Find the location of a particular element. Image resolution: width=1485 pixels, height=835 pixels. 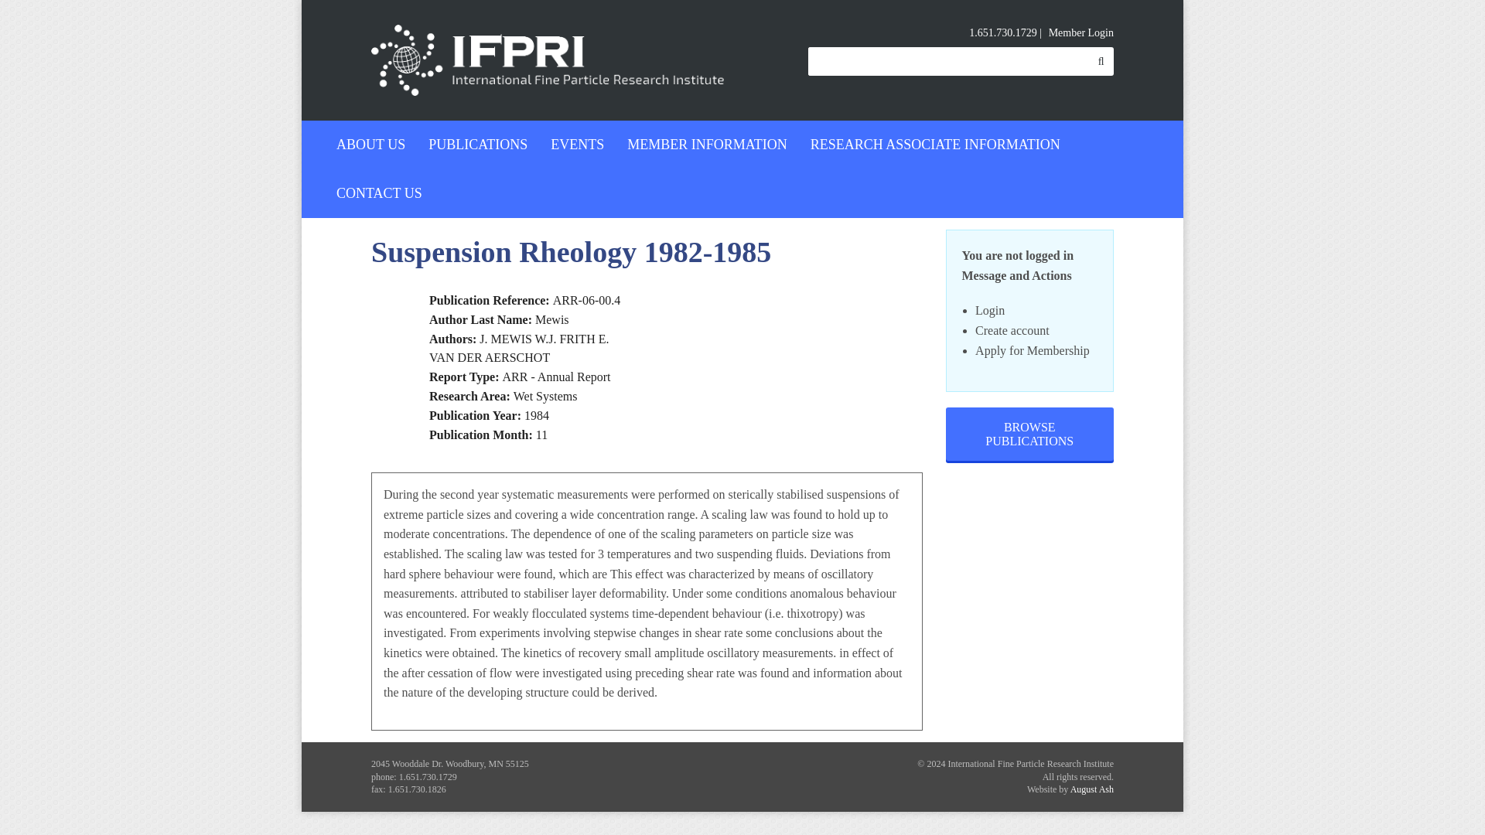

Search is located at coordinates (1101, 61).